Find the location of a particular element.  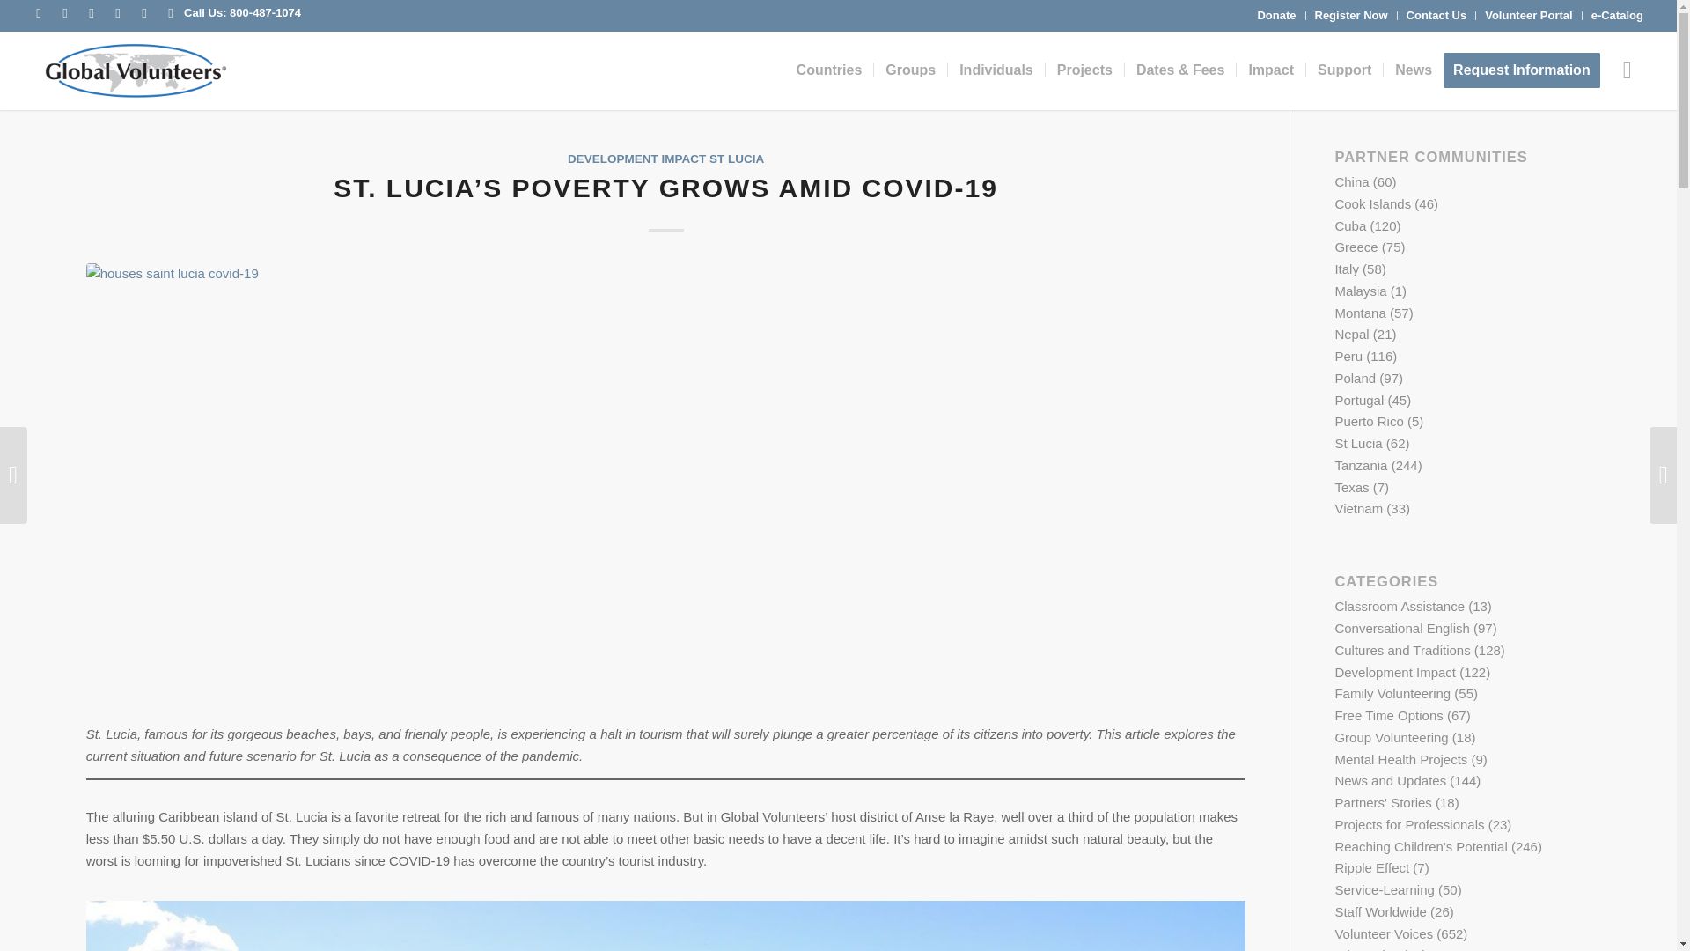

Groups is located at coordinates (910, 70).